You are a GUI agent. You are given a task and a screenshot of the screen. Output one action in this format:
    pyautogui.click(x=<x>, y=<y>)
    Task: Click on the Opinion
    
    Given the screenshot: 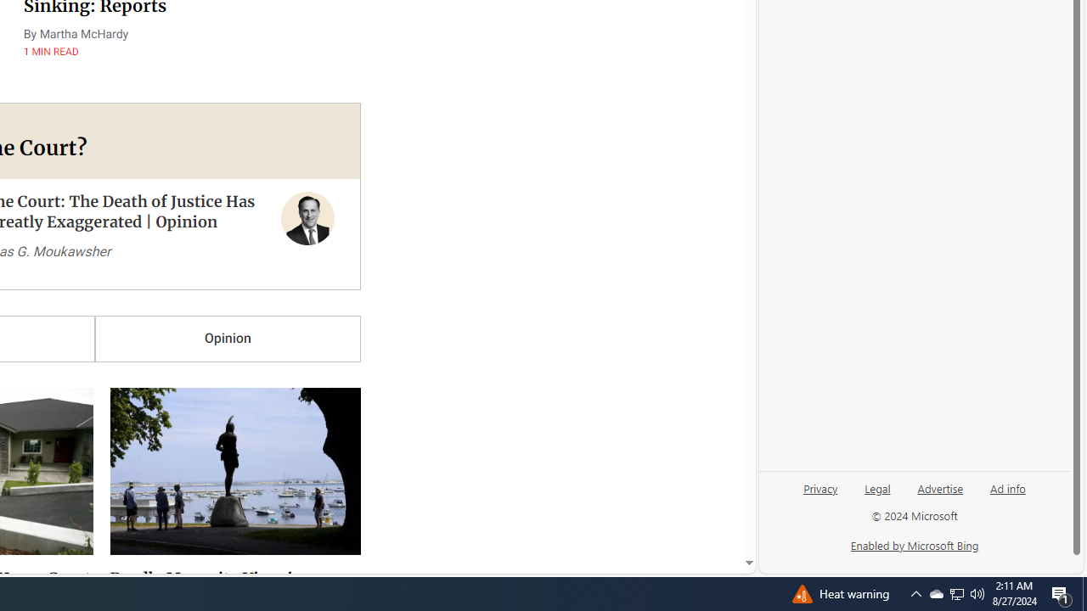 What is the action you would take?
    pyautogui.click(x=228, y=339)
    